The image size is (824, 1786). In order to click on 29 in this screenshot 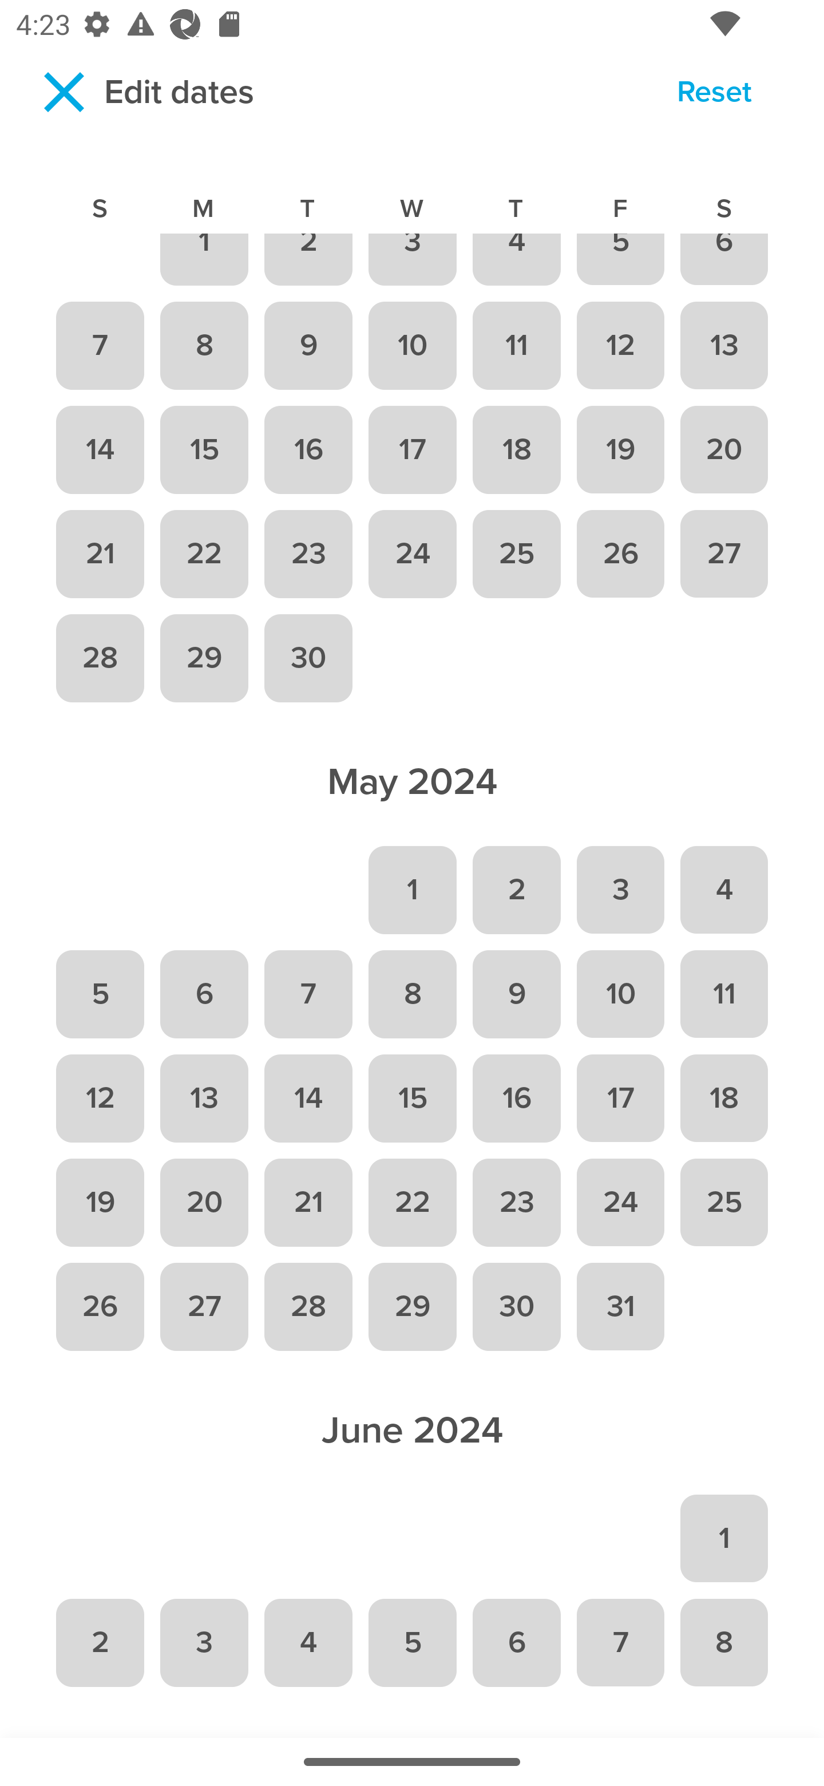, I will do `click(412, 1307)`.